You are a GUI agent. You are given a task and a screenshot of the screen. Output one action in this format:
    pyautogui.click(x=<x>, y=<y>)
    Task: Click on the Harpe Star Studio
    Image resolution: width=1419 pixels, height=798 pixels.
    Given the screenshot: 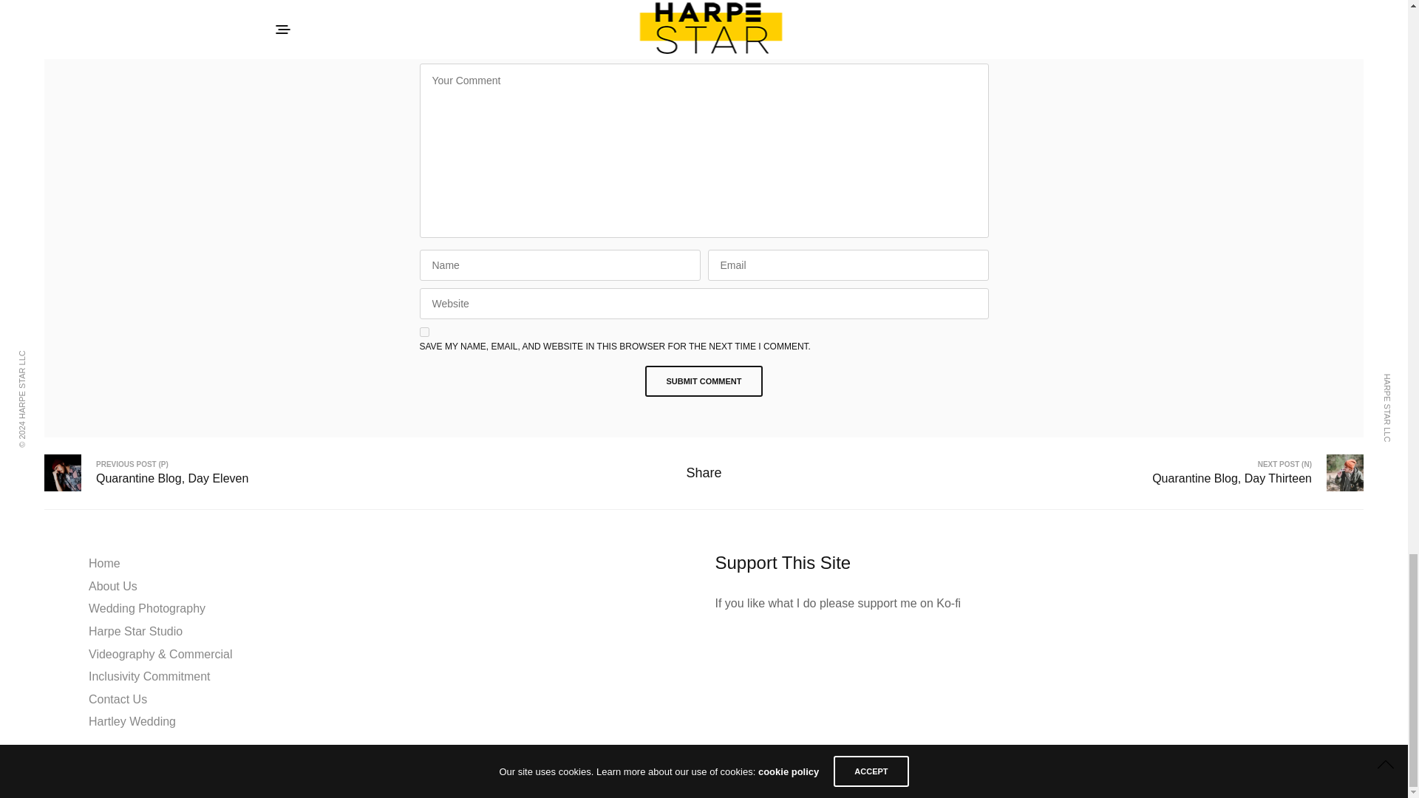 What is the action you would take?
    pyautogui.click(x=135, y=631)
    